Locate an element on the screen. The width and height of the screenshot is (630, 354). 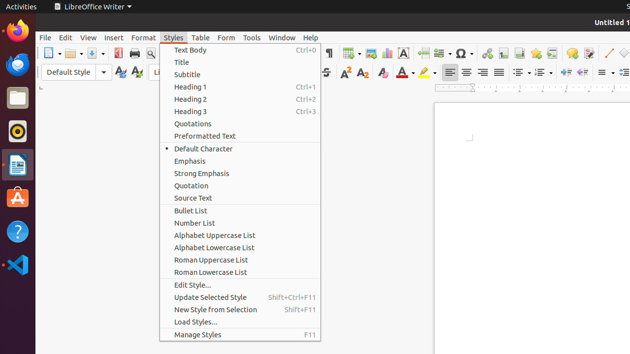
Heading 2 is located at coordinates (240, 99).